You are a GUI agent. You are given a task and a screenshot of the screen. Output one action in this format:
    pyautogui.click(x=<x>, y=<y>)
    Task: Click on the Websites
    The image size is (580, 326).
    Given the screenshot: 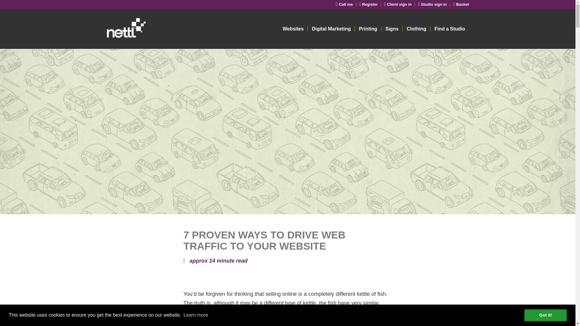 What is the action you would take?
    pyautogui.click(x=293, y=29)
    